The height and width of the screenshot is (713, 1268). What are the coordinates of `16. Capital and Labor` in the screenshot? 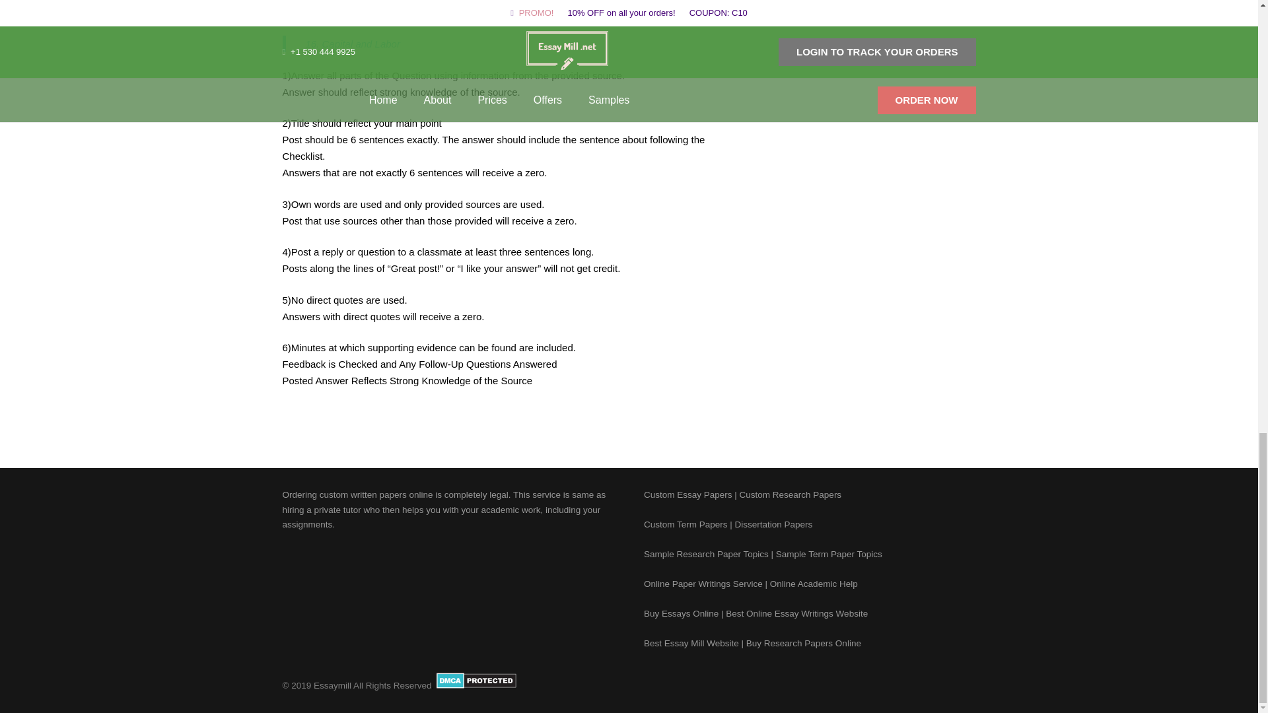 It's located at (352, 44).